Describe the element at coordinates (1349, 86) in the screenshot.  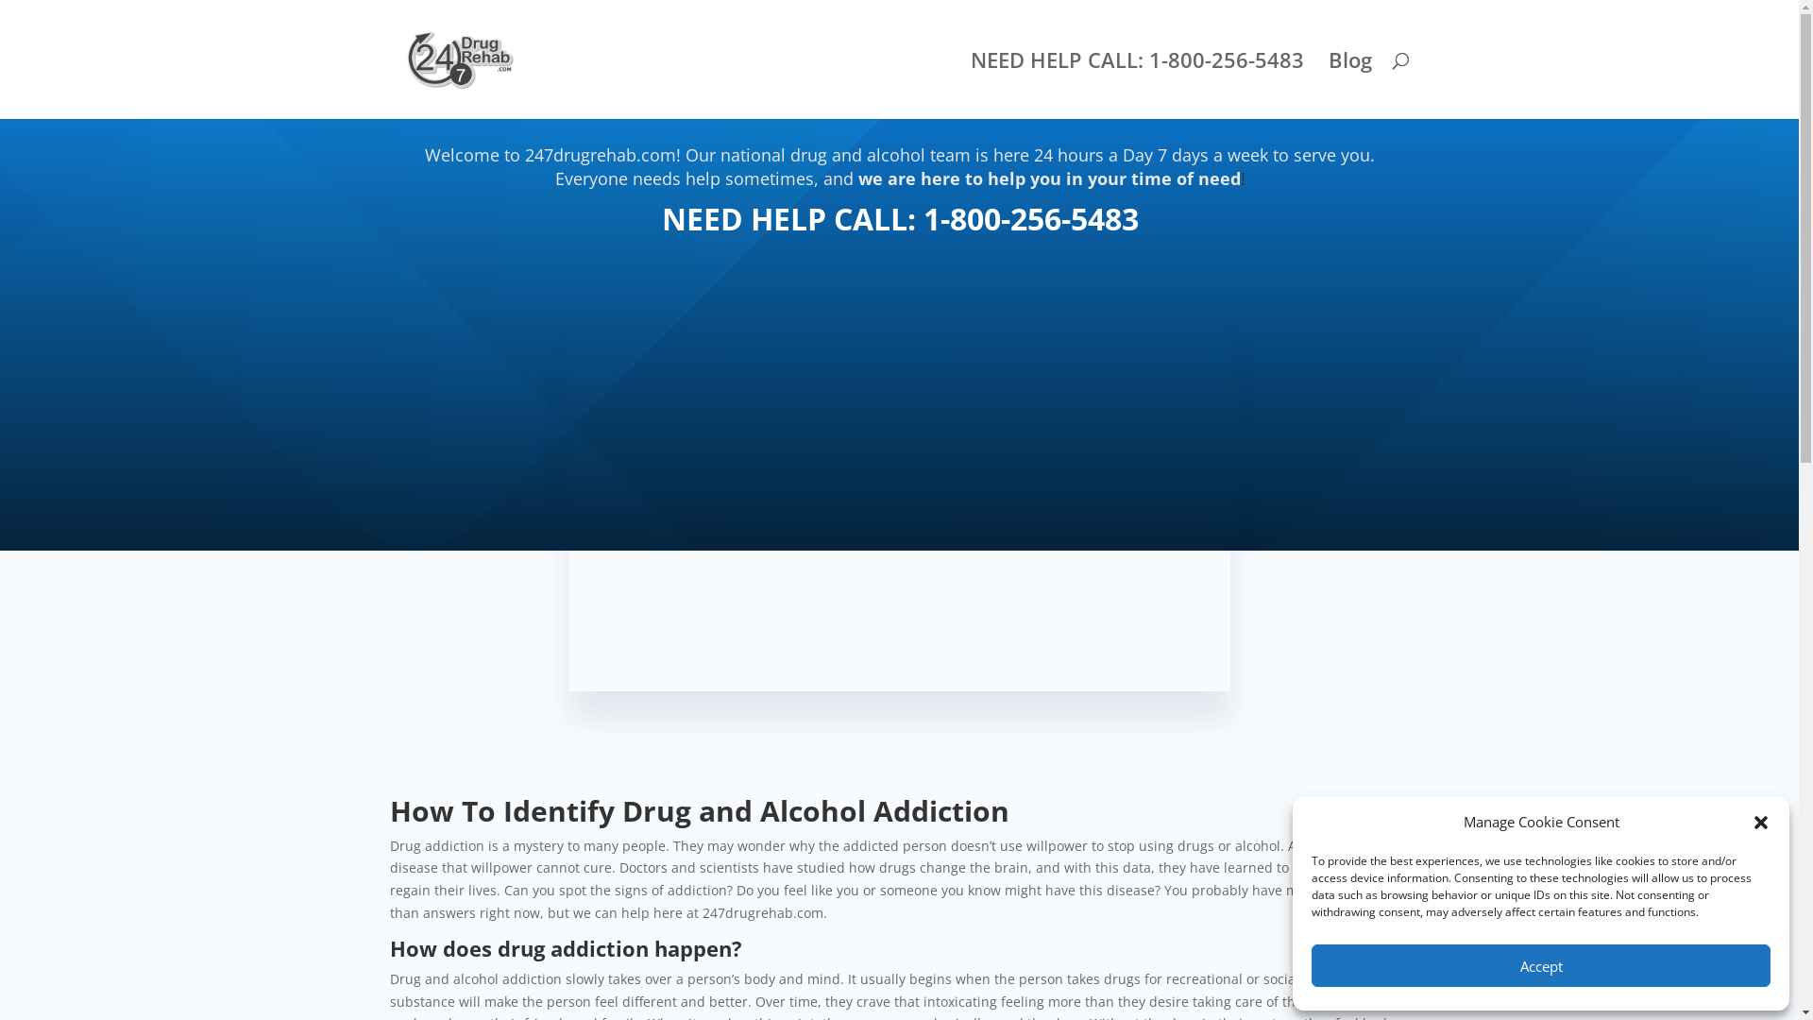
I see `Blog` at that location.